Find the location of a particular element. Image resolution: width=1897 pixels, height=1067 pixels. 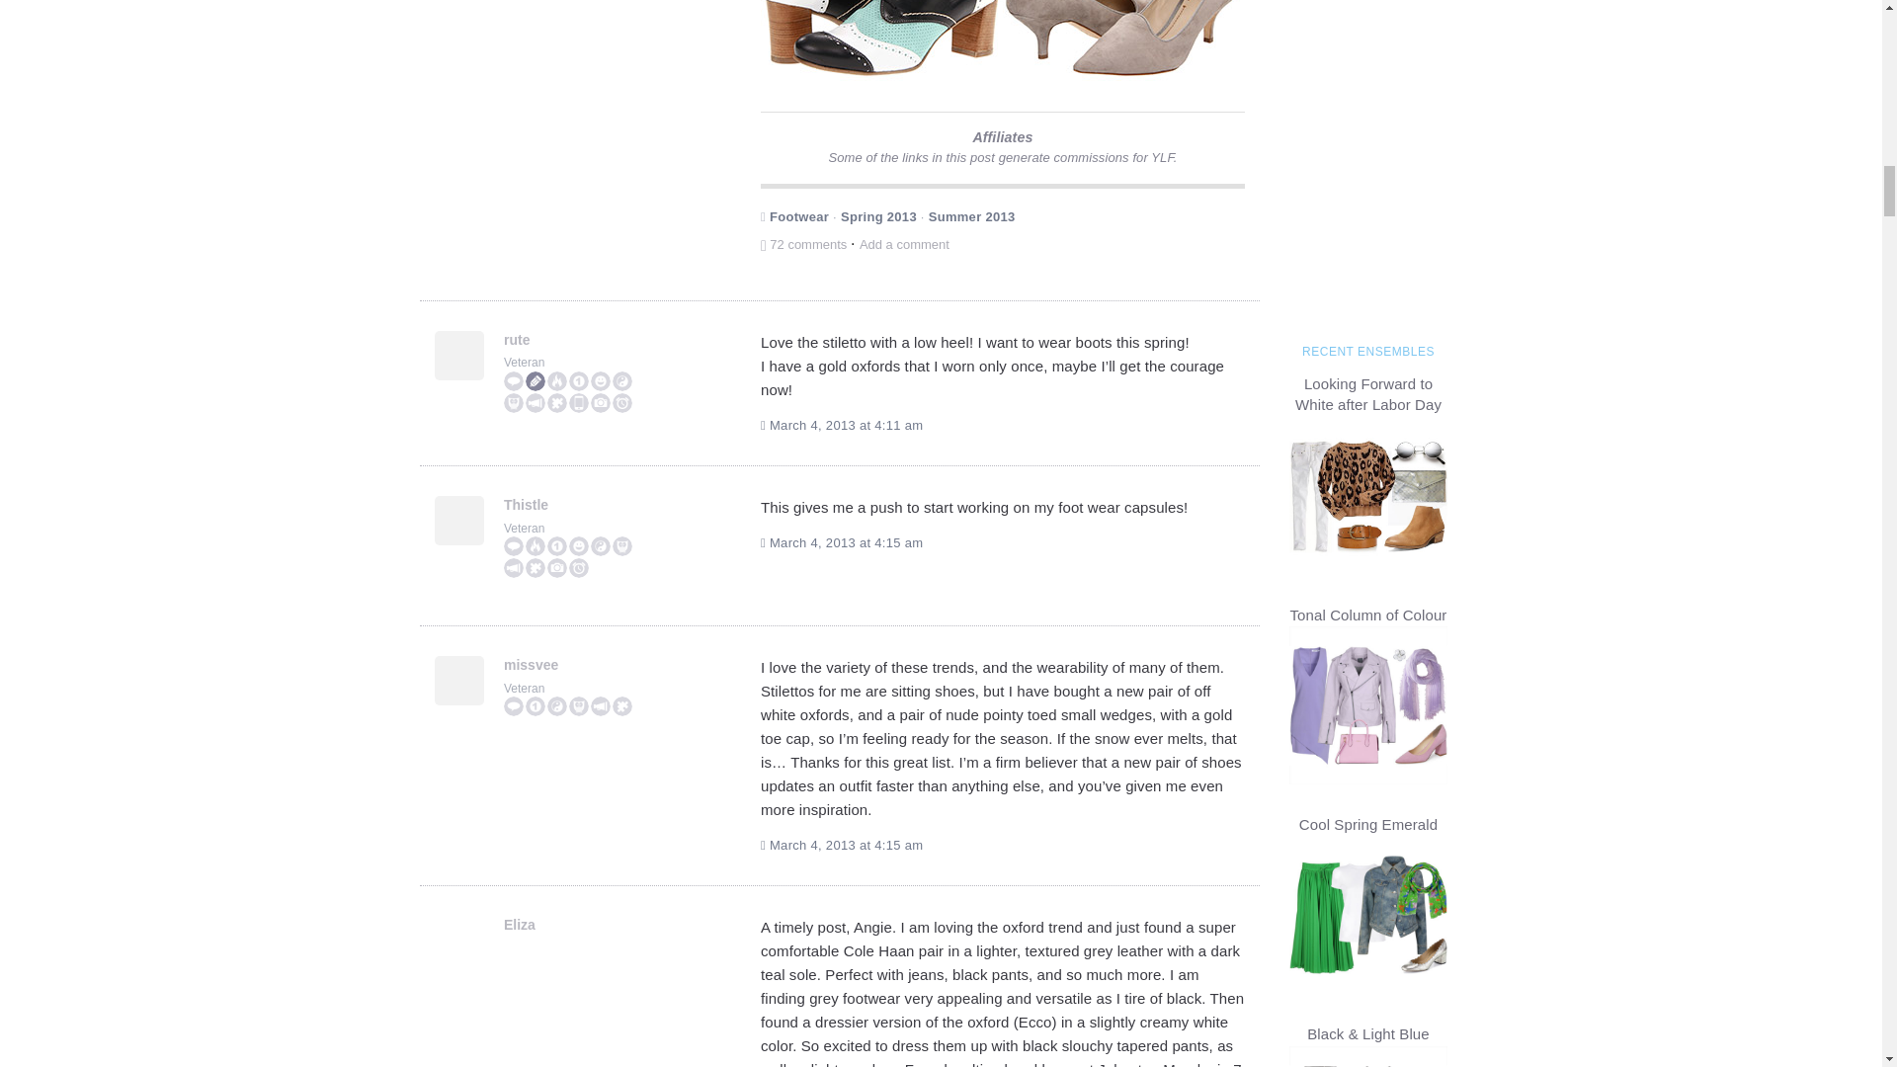

Summer 2013 is located at coordinates (972, 215).